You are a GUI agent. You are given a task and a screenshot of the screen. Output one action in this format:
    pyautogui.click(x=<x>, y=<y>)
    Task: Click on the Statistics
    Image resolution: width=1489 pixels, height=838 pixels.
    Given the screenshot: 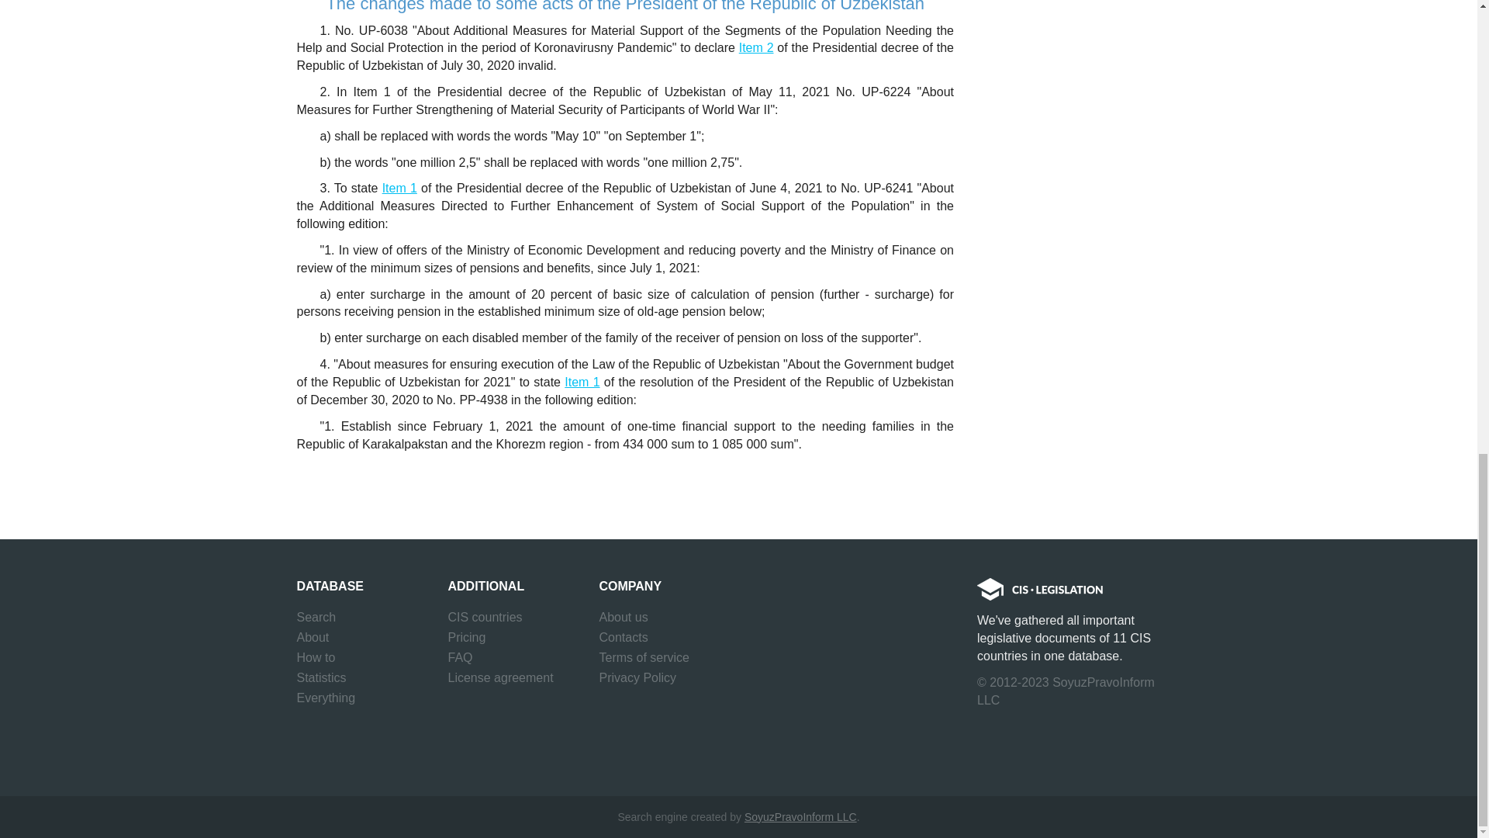 What is the action you would take?
    pyautogui.click(x=321, y=677)
    